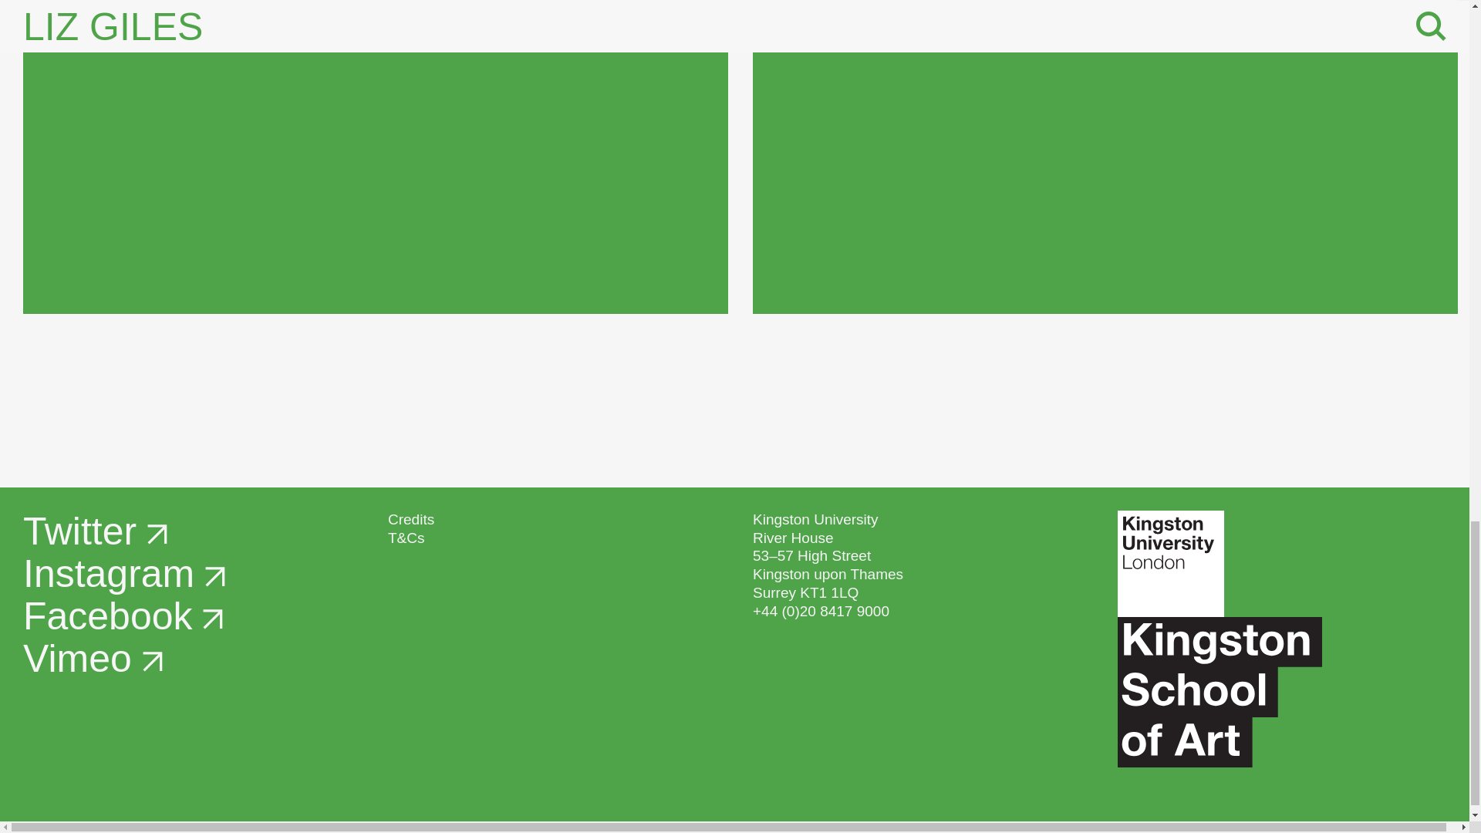  Describe the element at coordinates (93, 659) in the screenshot. I see `Vimeo` at that location.